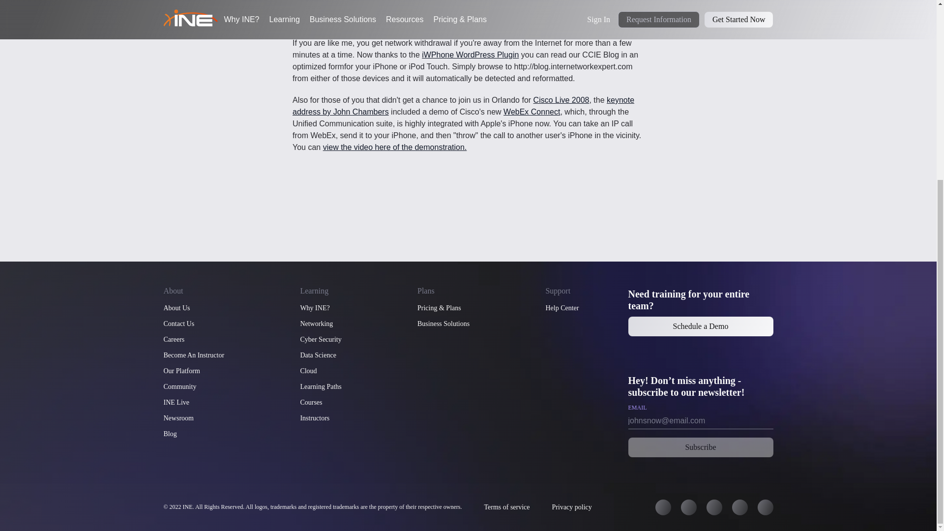  What do you see at coordinates (701, 447) in the screenshot?
I see `Subscribe` at bounding box center [701, 447].